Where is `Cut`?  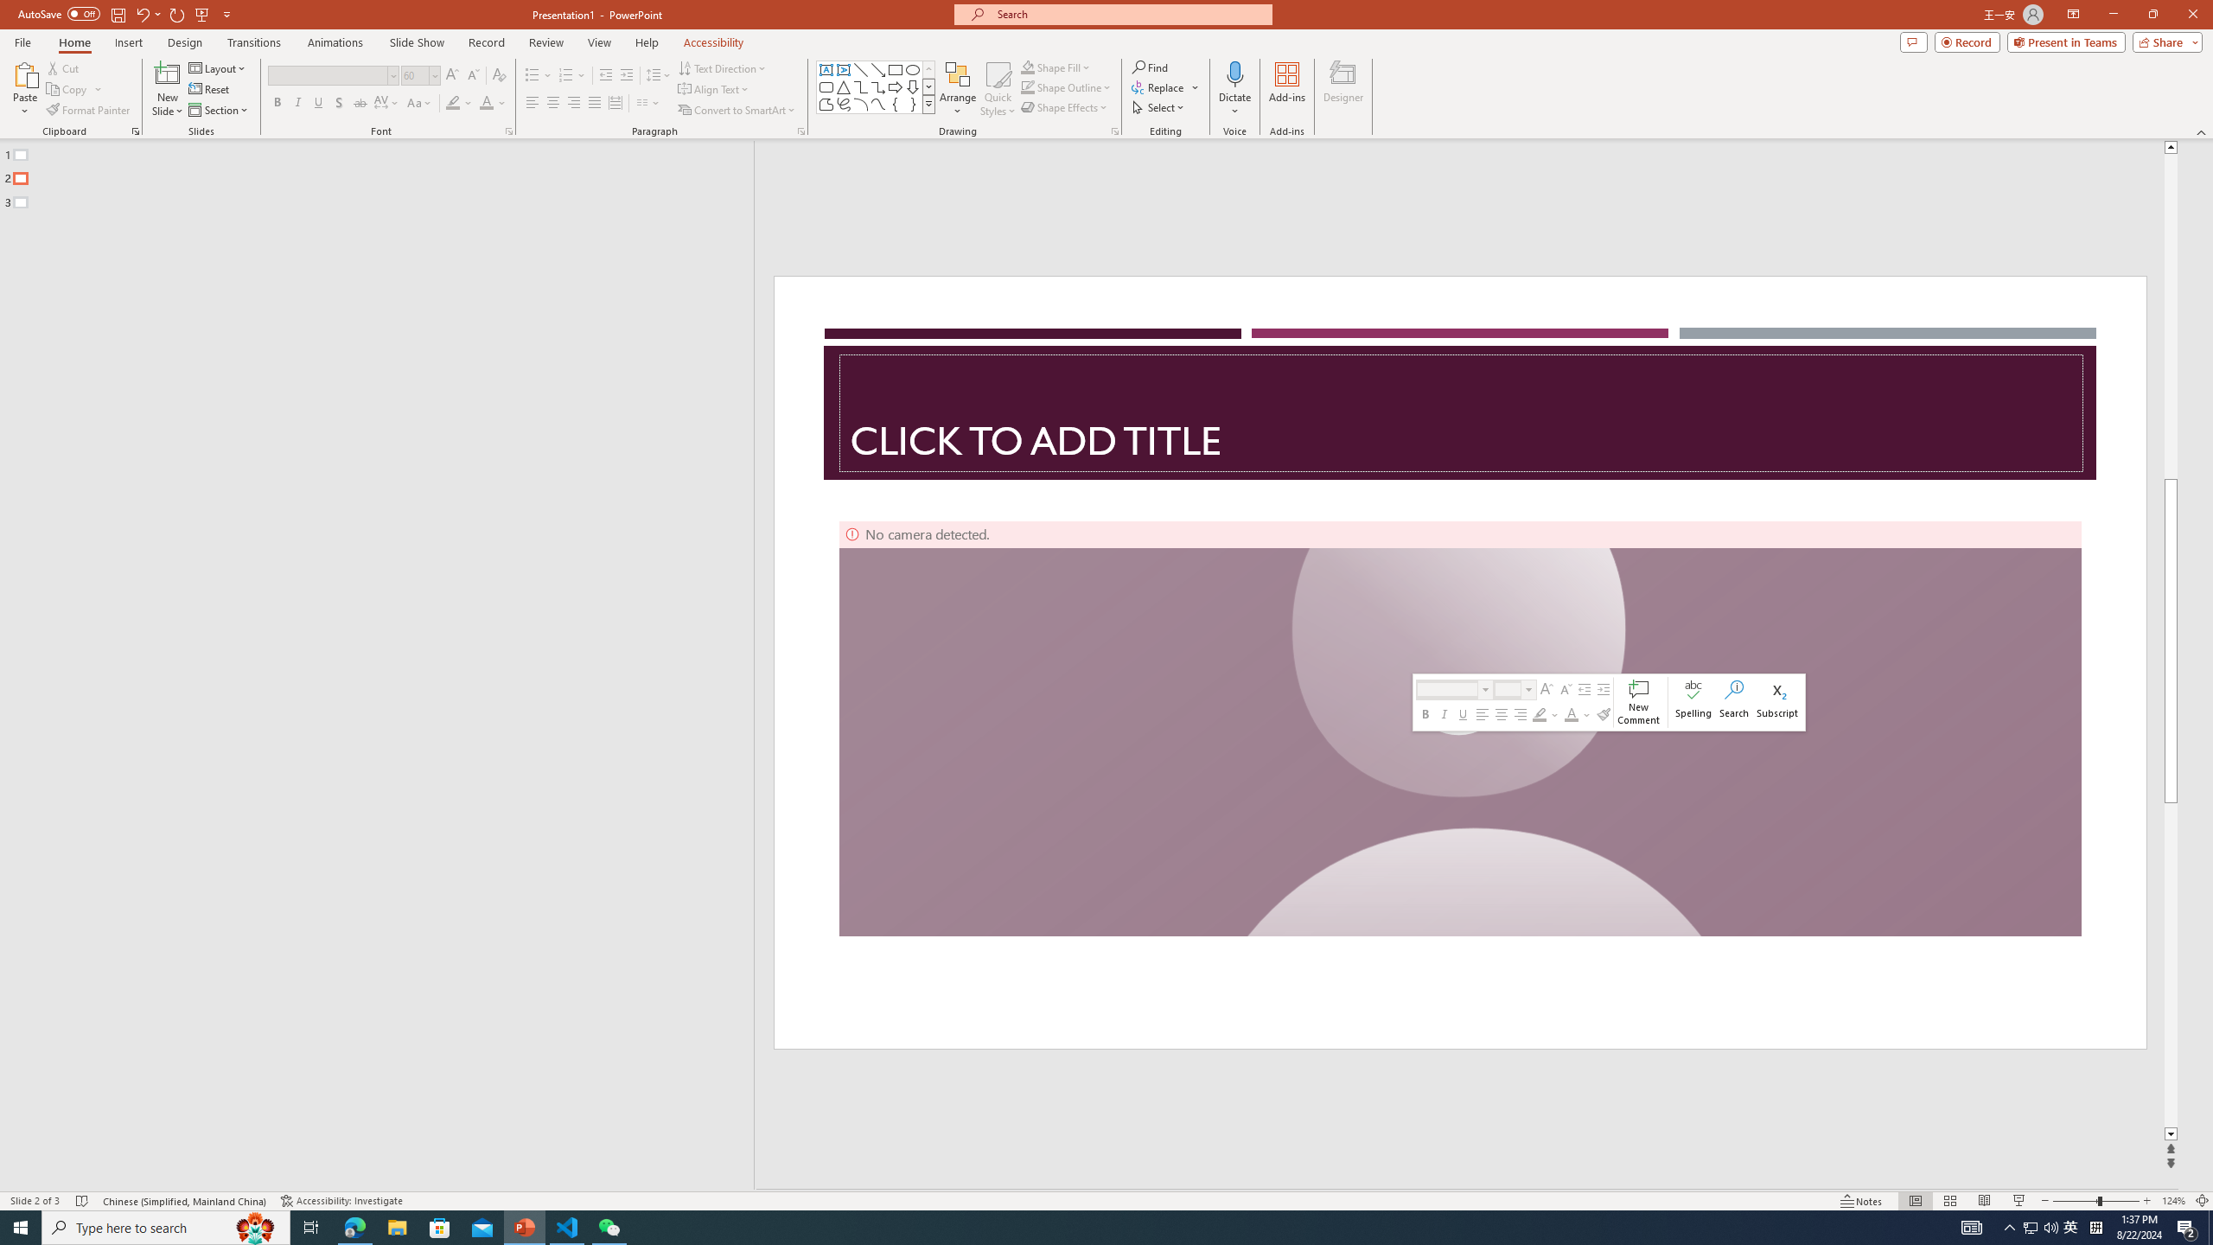
Cut is located at coordinates (64, 67).